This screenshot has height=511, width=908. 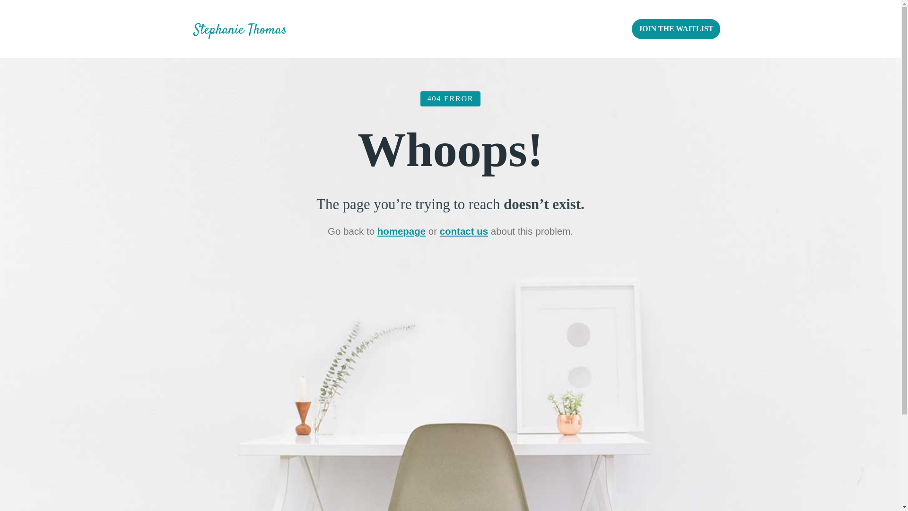 What do you see at coordinates (463, 231) in the screenshot?
I see `contact us` at bounding box center [463, 231].